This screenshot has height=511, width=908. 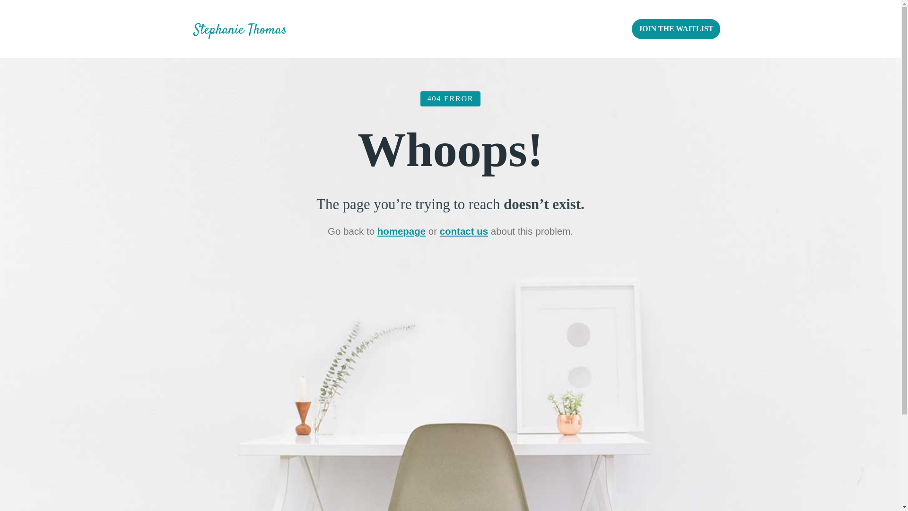 What do you see at coordinates (463, 231) in the screenshot?
I see `contact us` at bounding box center [463, 231].